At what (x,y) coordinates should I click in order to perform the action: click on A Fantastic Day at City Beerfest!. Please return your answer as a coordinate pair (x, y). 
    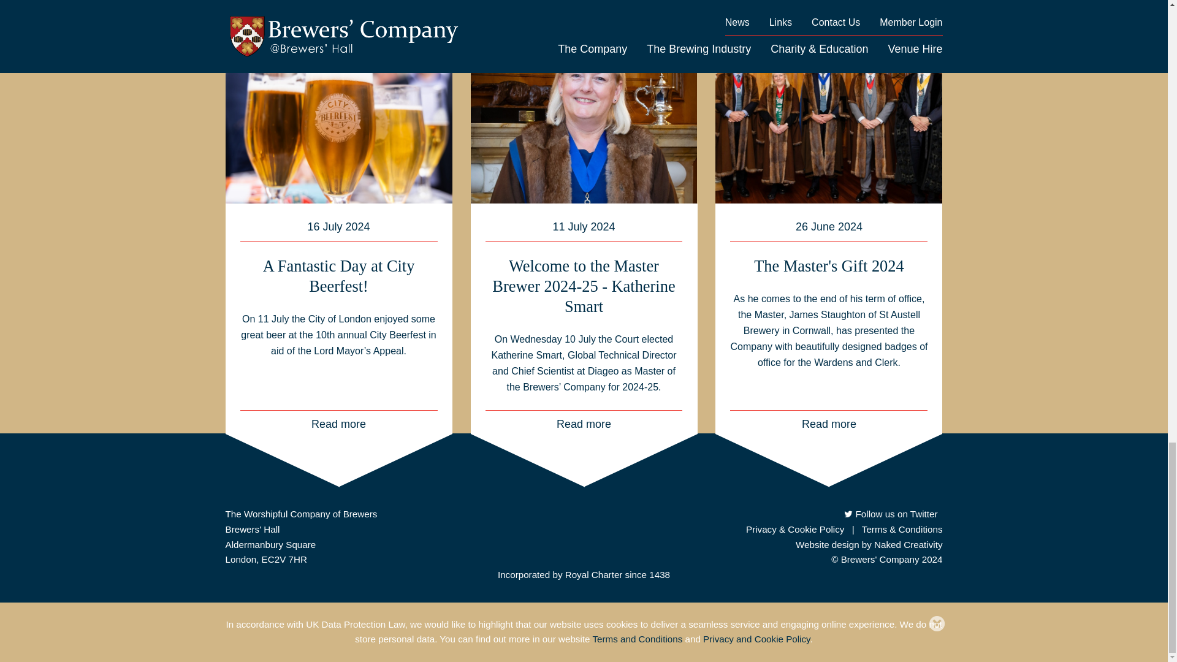
    Looking at the image, I should click on (338, 276).